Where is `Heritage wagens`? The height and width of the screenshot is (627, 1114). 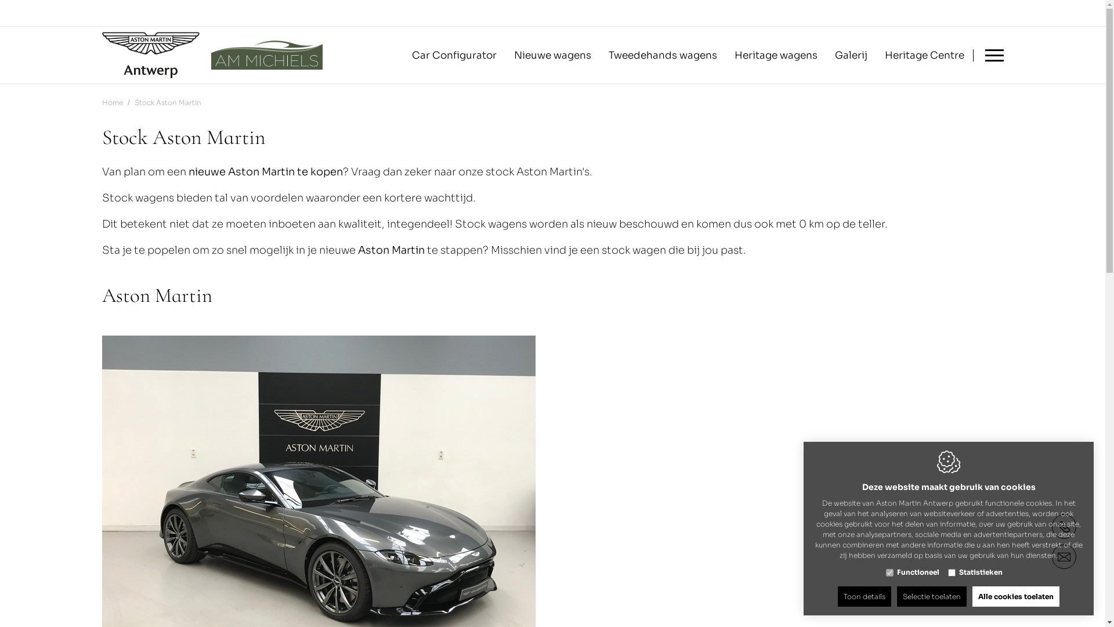
Heritage wagens is located at coordinates (776, 55).